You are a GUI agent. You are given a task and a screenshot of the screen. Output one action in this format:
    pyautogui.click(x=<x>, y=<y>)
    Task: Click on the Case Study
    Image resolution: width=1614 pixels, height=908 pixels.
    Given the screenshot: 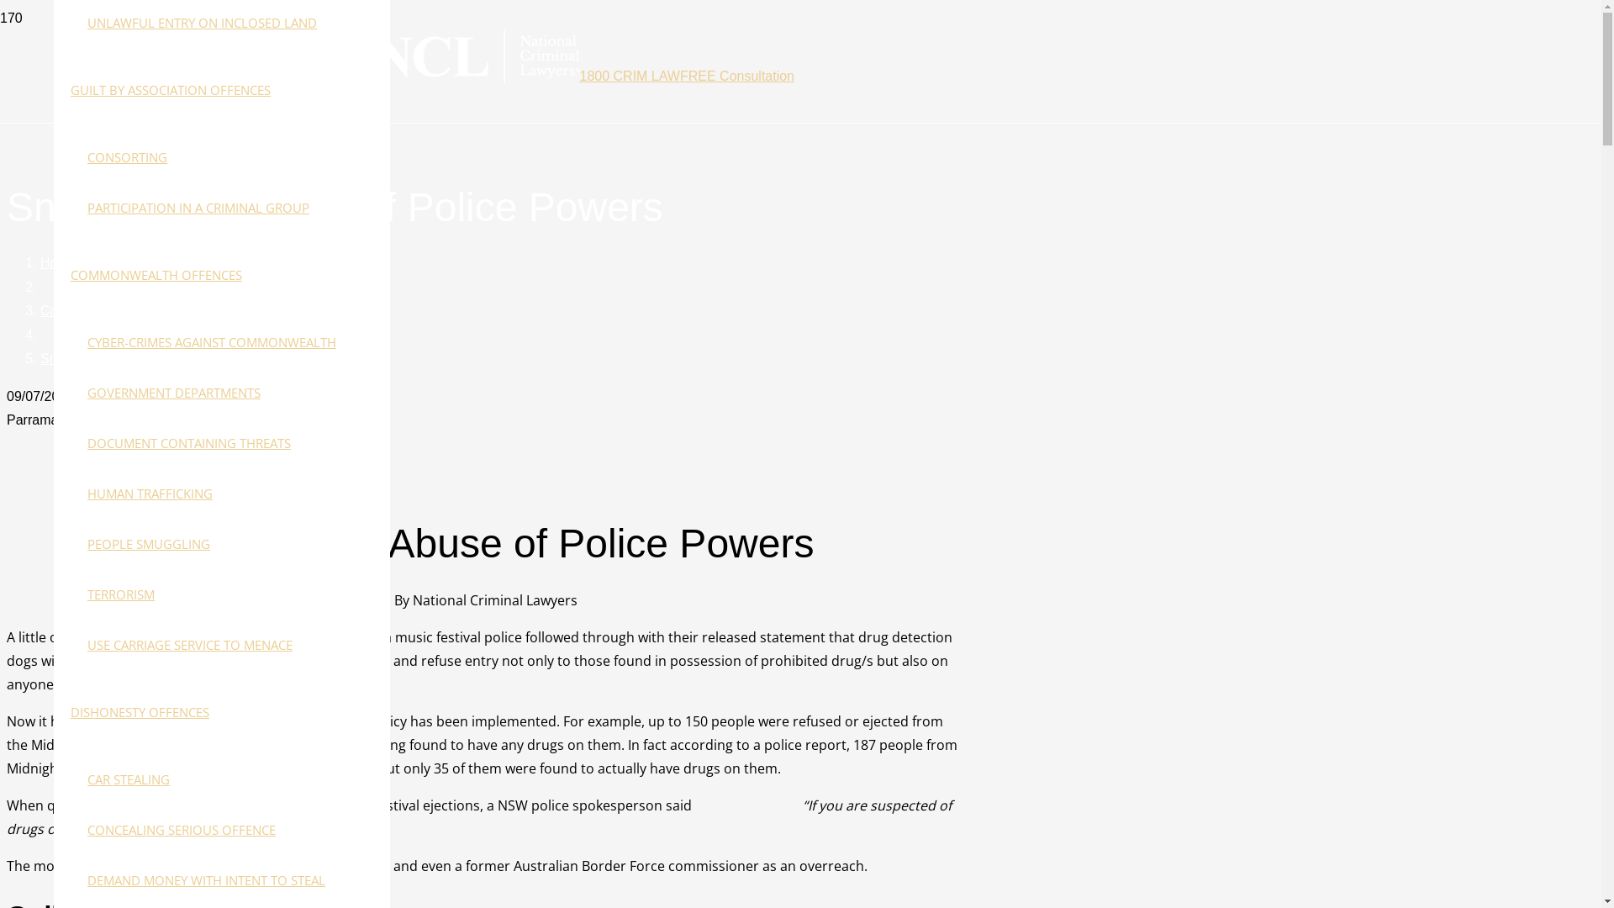 What is the action you would take?
    pyautogui.click(x=76, y=311)
    